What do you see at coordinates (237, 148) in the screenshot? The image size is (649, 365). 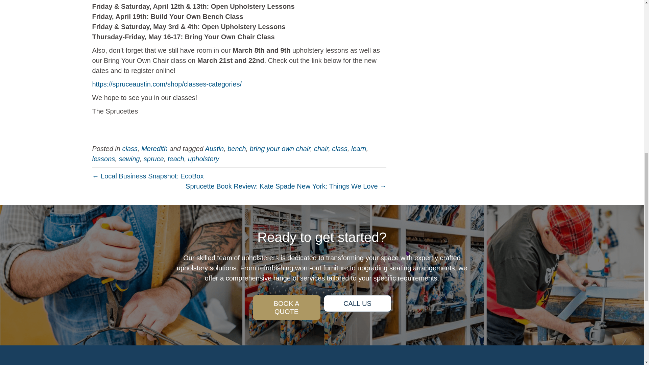 I see `bench` at bounding box center [237, 148].